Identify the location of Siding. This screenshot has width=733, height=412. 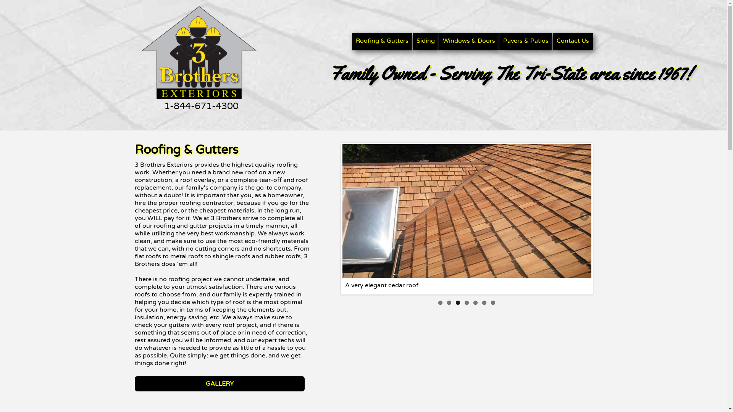
(425, 42).